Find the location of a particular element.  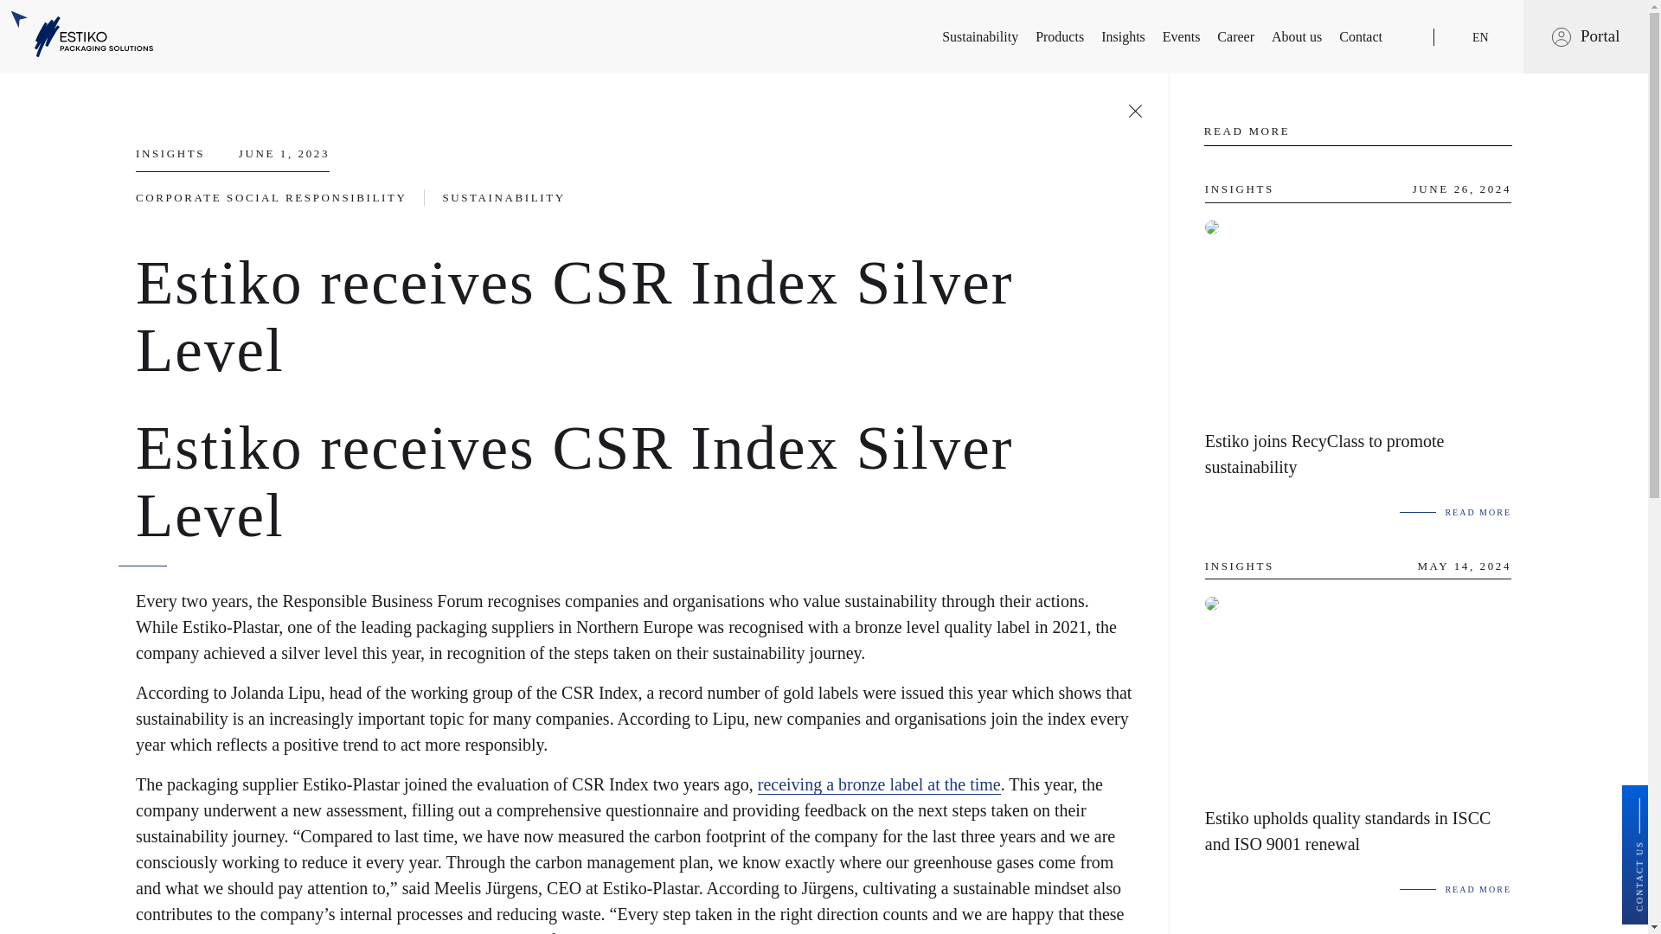

Career is located at coordinates (1235, 38).